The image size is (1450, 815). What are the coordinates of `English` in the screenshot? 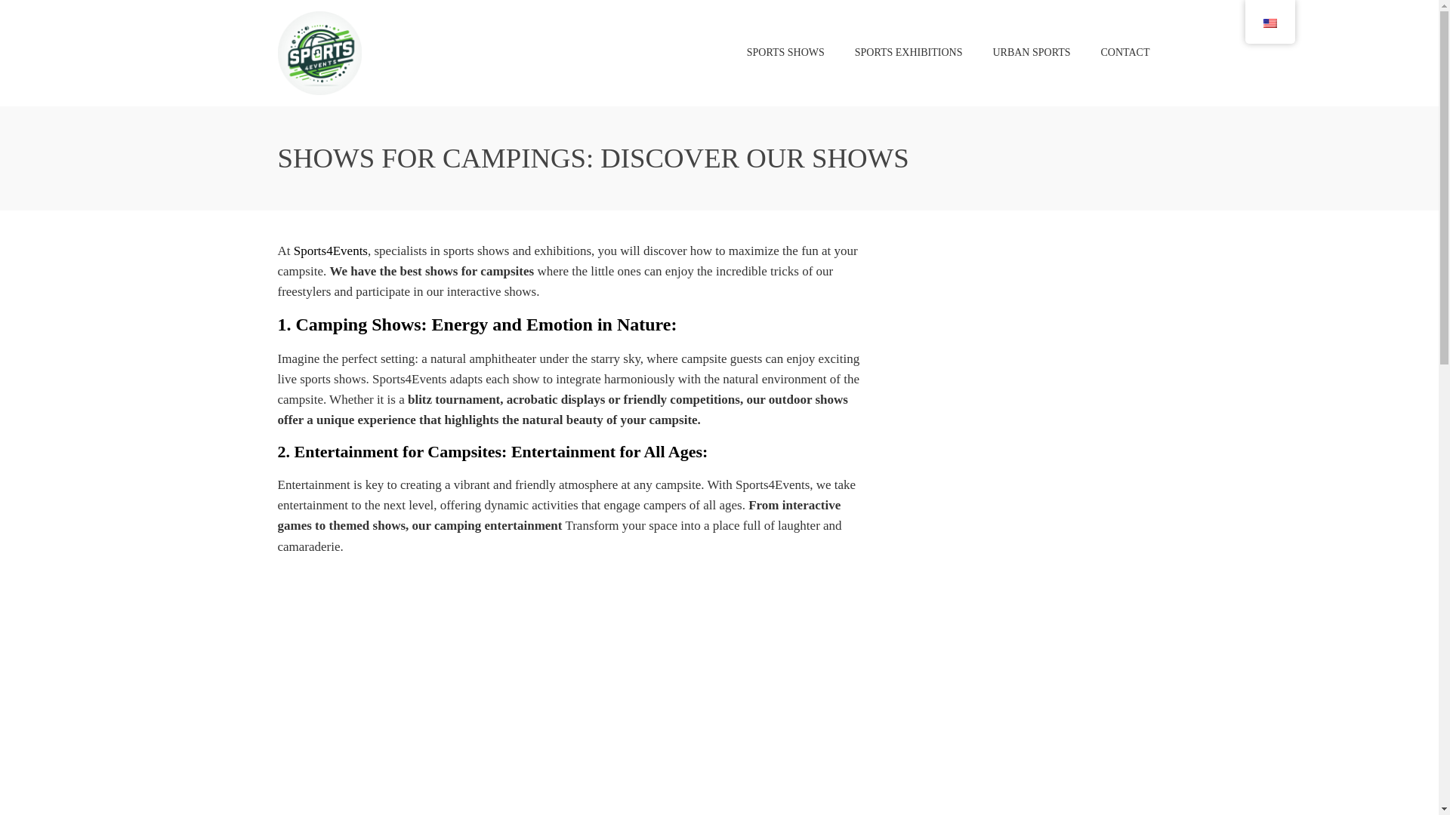 It's located at (1269, 23).